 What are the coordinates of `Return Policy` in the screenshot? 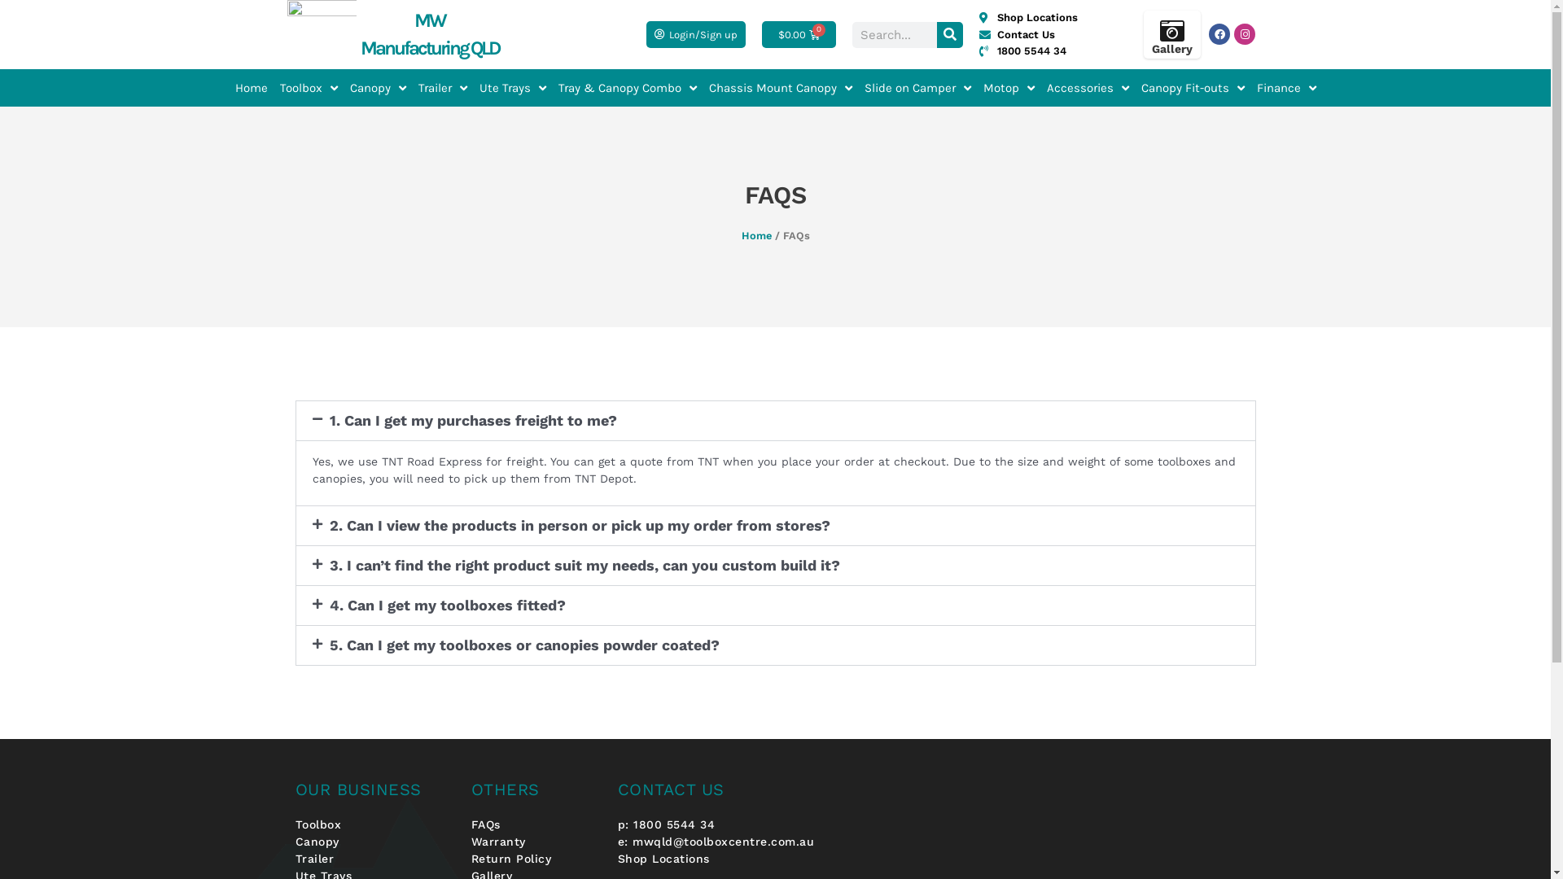 It's located at (536, 859).